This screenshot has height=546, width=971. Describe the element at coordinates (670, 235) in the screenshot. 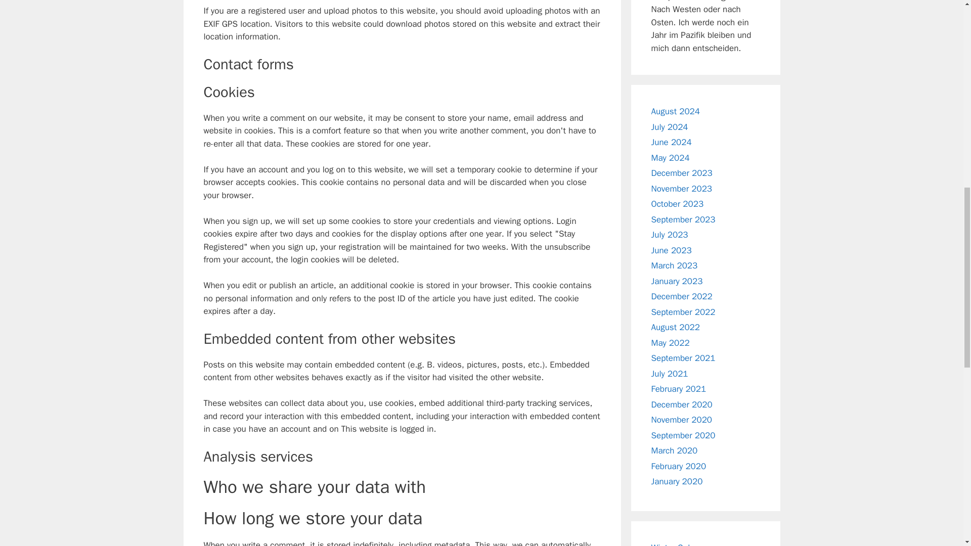

I see `July 2023` at that location.